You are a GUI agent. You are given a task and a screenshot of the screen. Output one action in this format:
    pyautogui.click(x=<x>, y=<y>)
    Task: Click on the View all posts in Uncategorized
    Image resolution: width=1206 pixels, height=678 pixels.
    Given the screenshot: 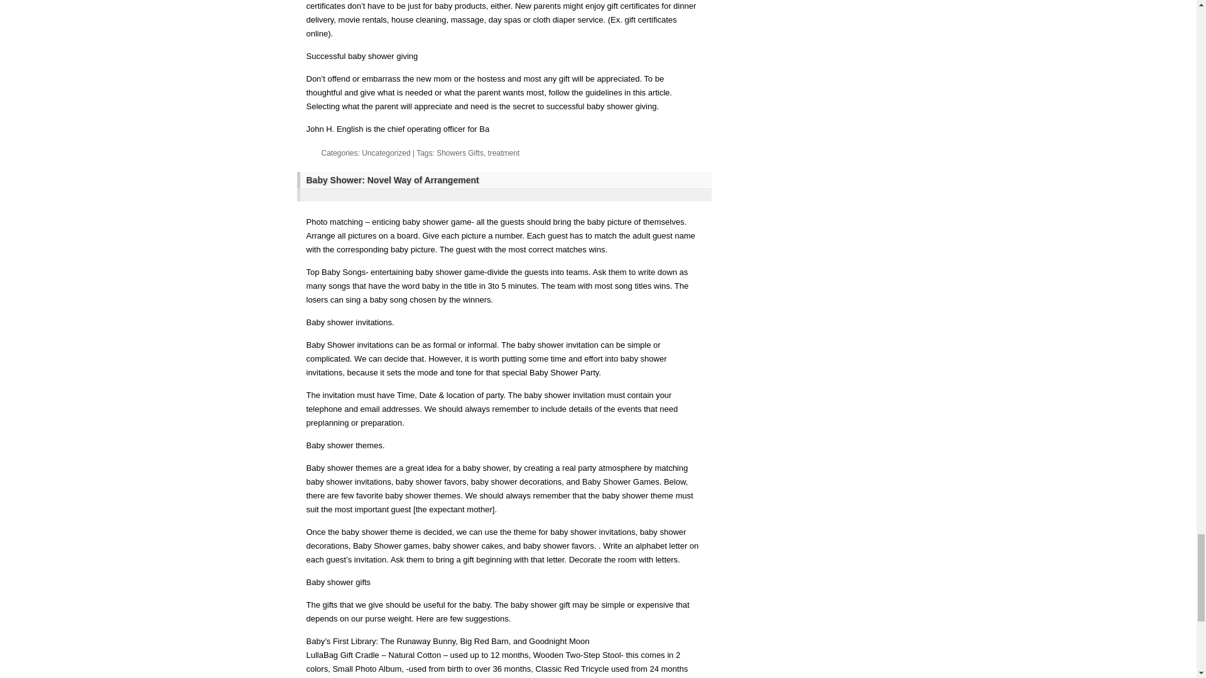 What is the action you would take?
    pyautogui.click(x=386, y=153)
    